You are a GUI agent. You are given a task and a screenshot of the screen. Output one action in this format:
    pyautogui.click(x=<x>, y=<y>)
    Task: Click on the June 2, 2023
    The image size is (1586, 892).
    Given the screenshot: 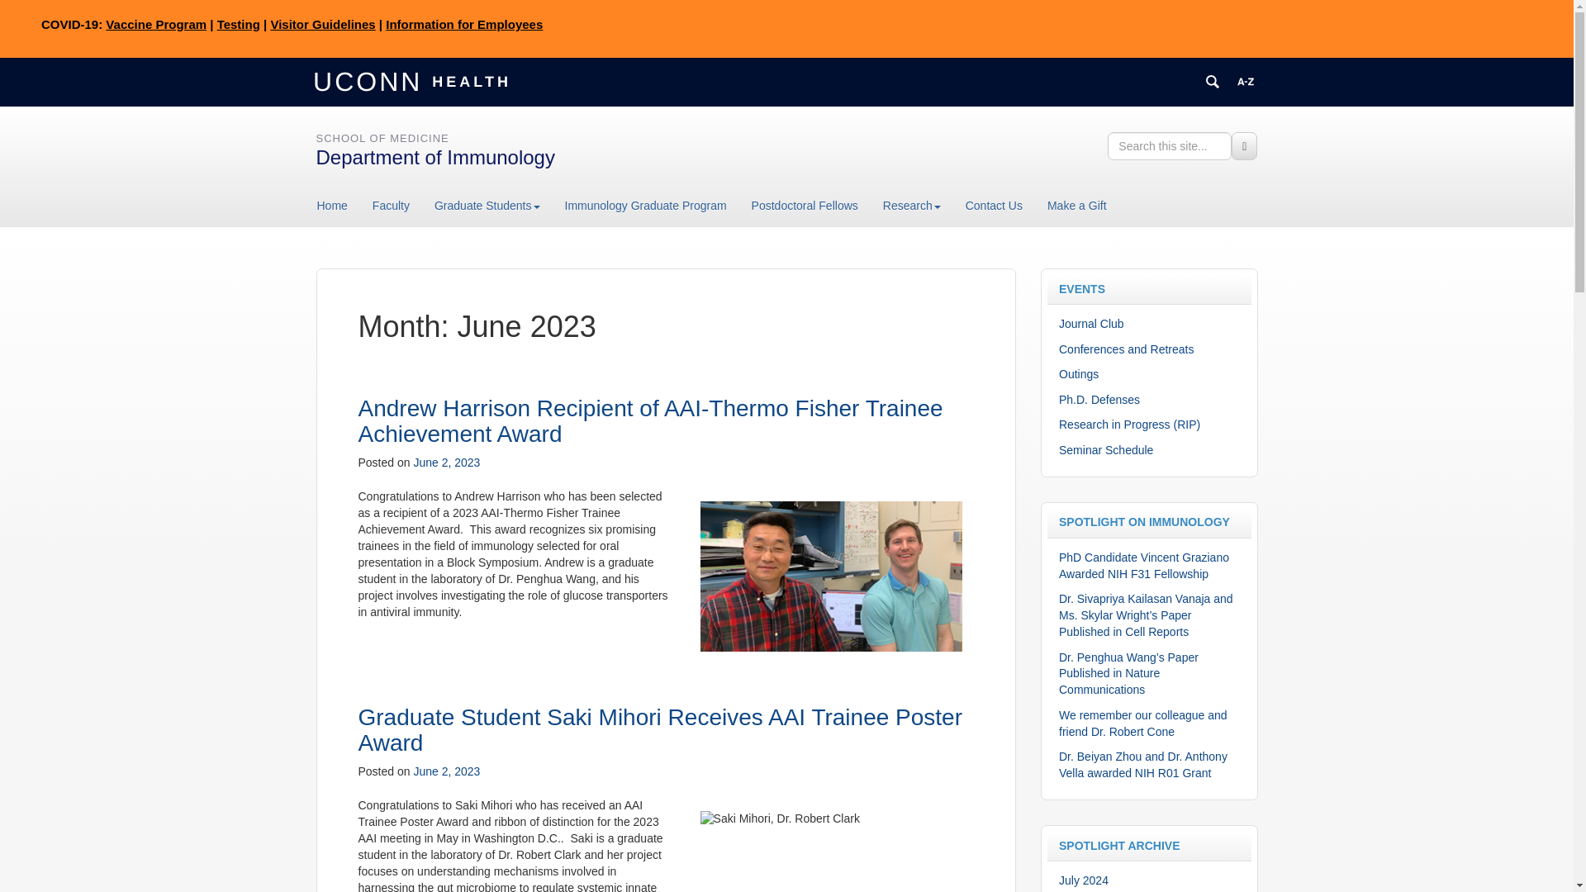 What is the action you would take?
    pyautogui.click(x=446, y=771)
    